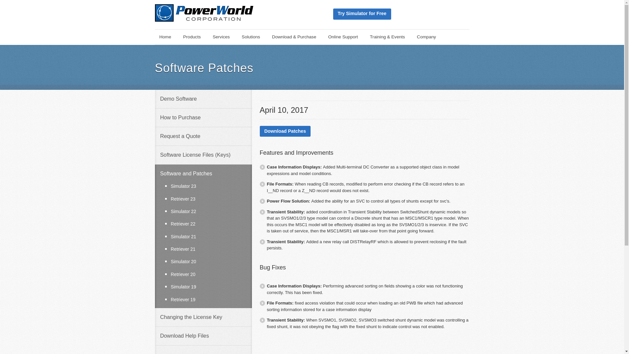  What do you see at coordinates (250, 37) in the screenshot?
I see `Solutions` at bounding box center [250, 37].